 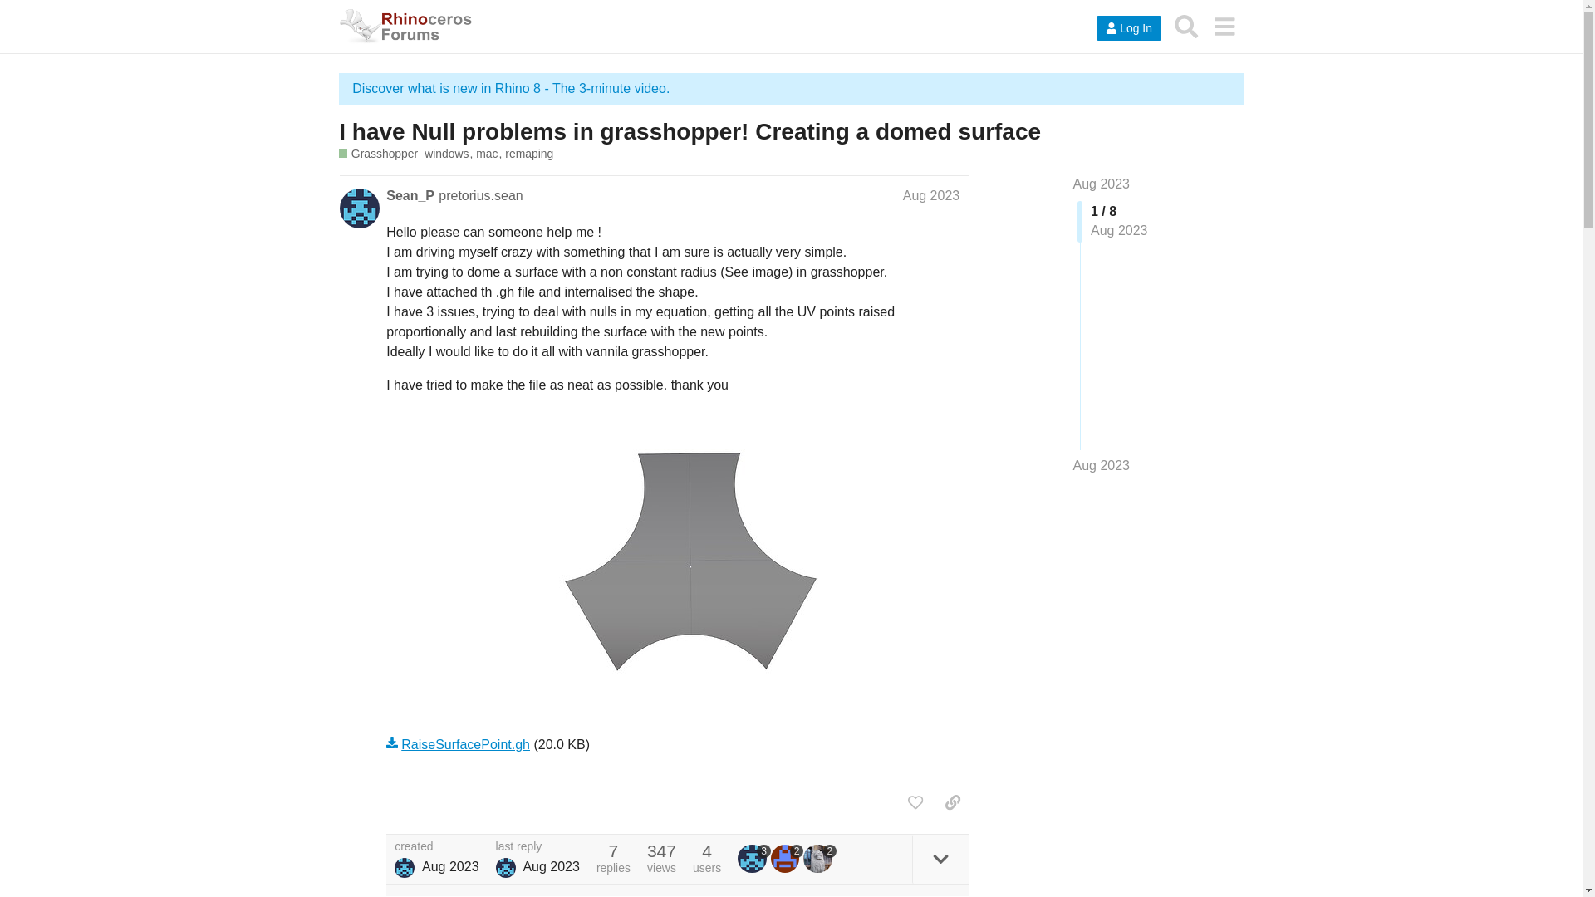 What do you see at coordinates (930, 195) in the screenshot?
I see `Post date` at bounding box center [930, 195].